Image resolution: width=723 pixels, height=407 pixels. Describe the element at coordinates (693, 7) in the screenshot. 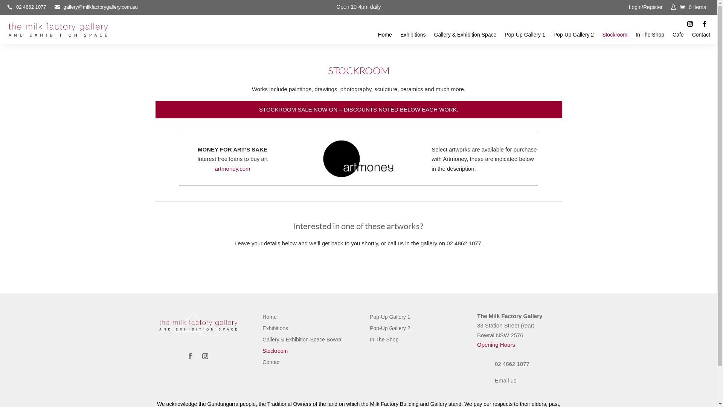

I see `0 Items` at that location.